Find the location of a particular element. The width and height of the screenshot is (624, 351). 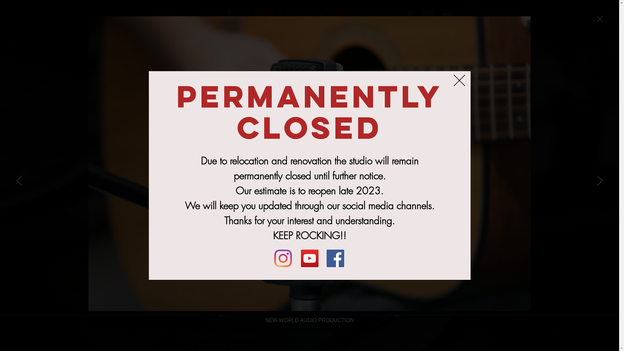

LISTEN is located at coordinates (227, 38).